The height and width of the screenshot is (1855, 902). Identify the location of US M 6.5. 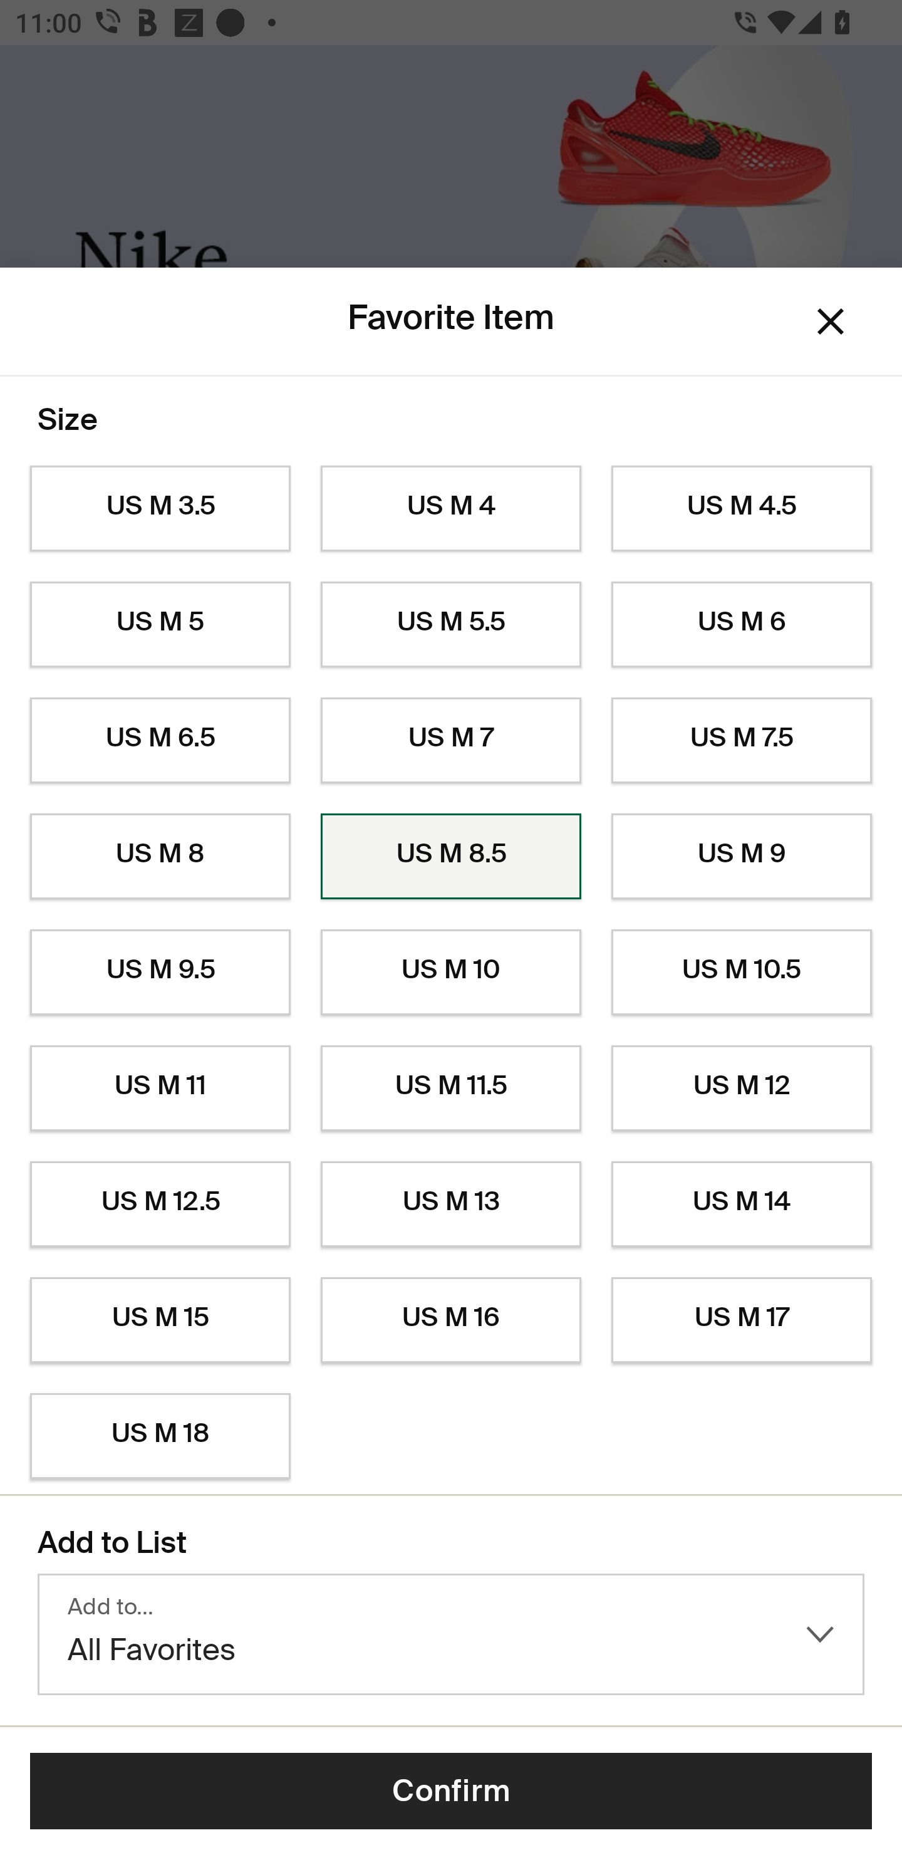
(160, 741).